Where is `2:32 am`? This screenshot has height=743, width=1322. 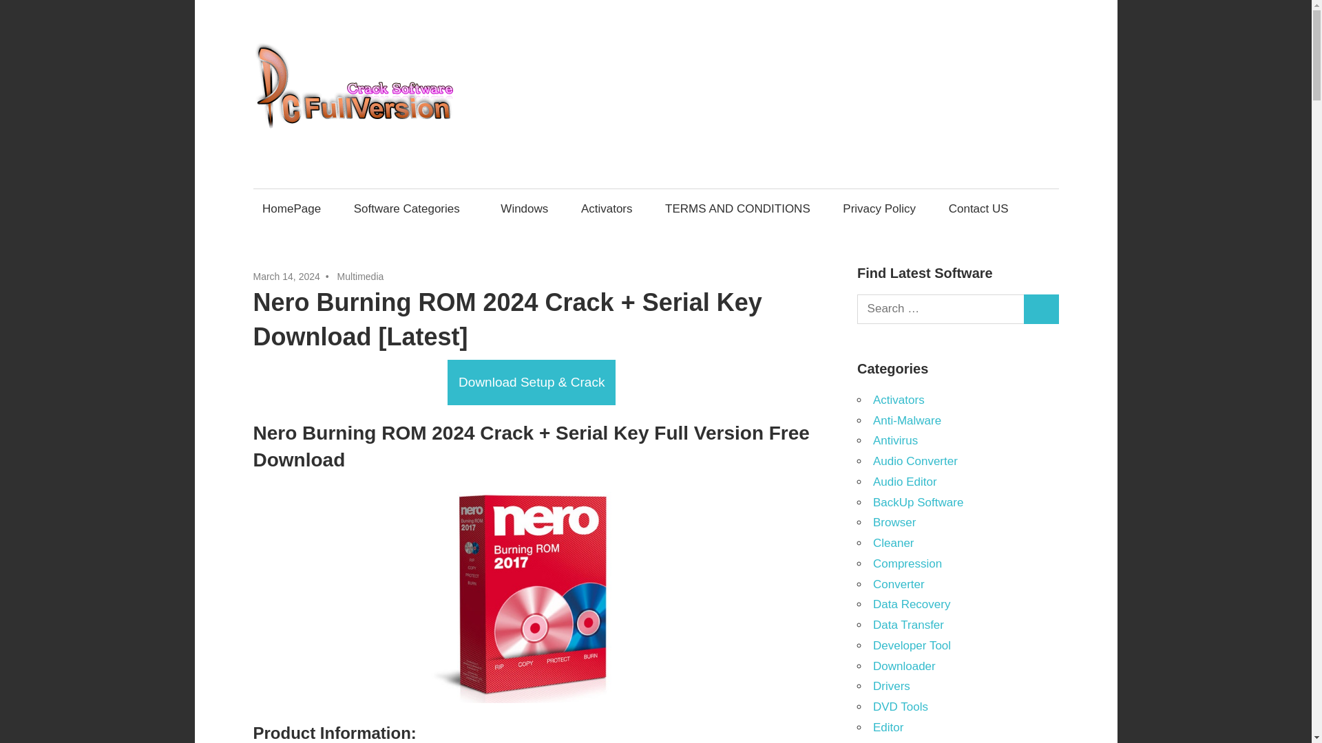
2:32 am is located at coordinates (286, 277).